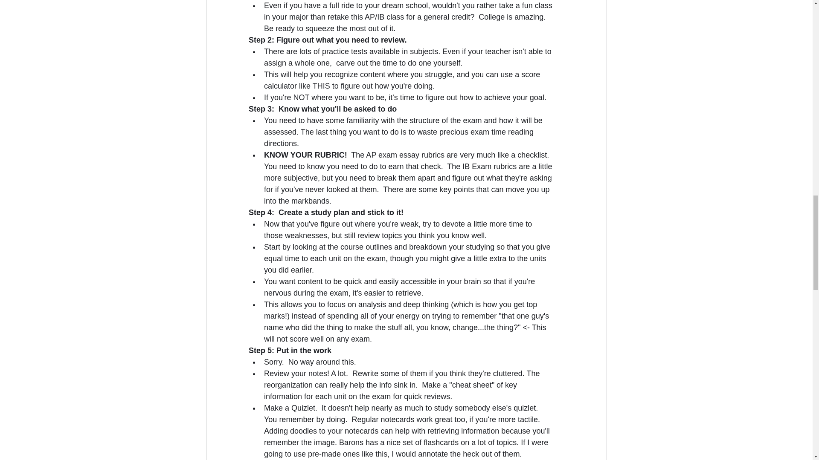  Describe the element at coordinates (321, 86) in the screenshot. I see `THIS` at that location.